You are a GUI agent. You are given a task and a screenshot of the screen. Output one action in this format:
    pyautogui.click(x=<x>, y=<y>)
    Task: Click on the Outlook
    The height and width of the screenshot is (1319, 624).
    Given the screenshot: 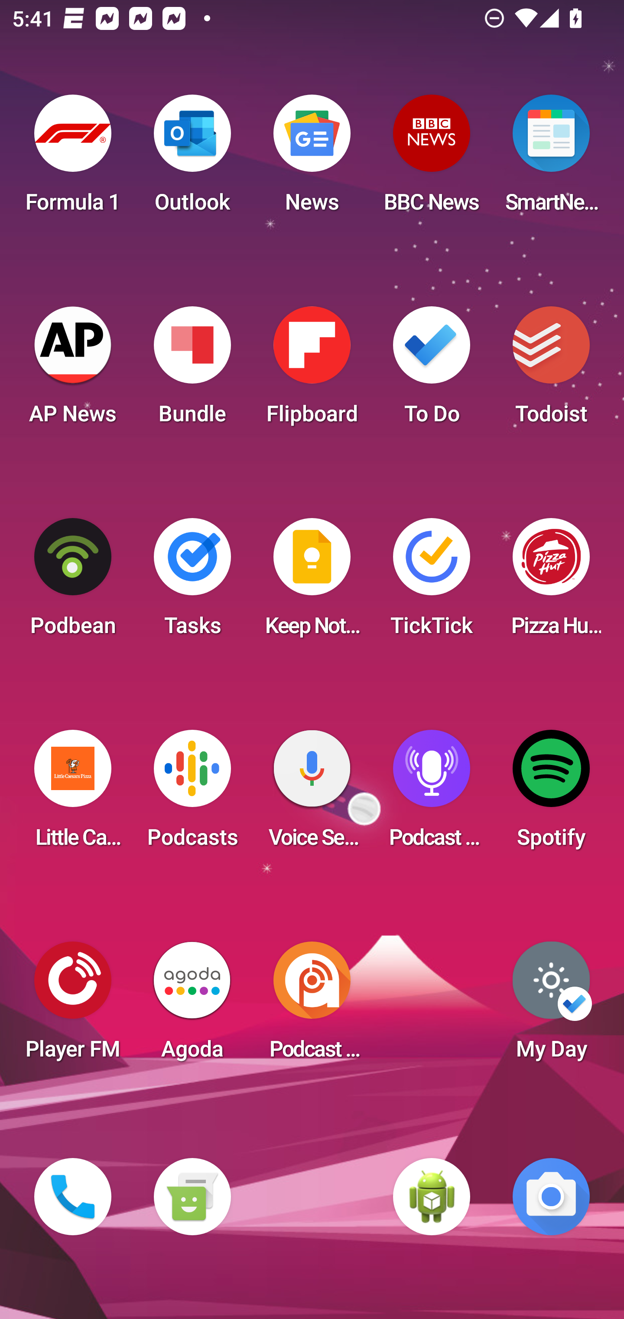 What is the action you would take?
    pyautogui.click(x=192, y=159)
    